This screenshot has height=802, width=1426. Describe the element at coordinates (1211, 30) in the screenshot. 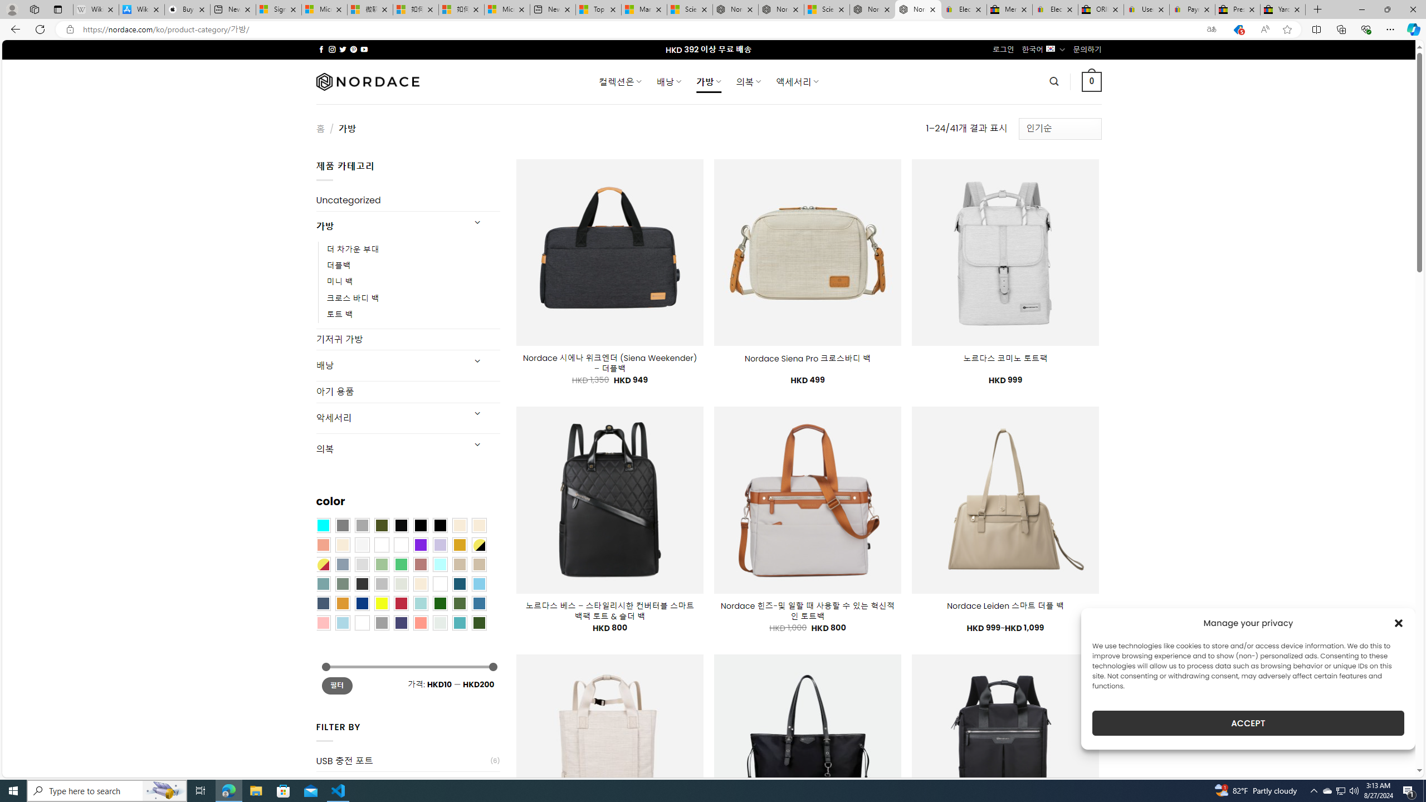

I see `Show translate options` at that location.